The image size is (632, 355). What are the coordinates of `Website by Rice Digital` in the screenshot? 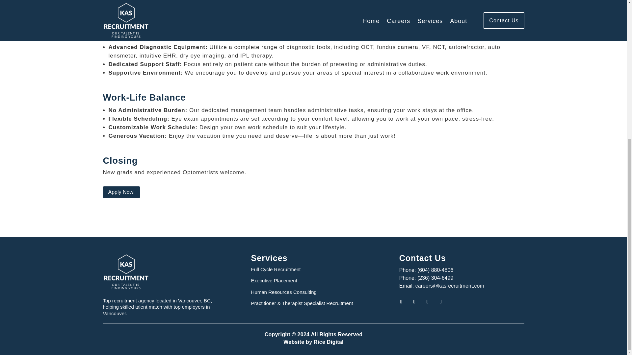 It's located at (313, 342).